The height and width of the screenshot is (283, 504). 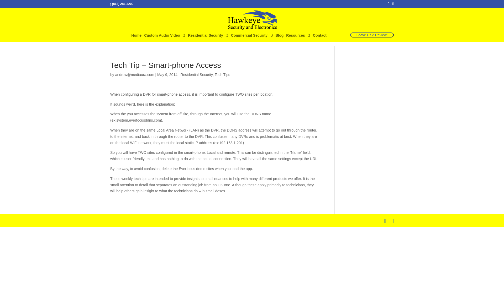 What do you see at coordinates (208, 37) in the screenshot?
I see `Residential Security` at bounding box center [208, 37].